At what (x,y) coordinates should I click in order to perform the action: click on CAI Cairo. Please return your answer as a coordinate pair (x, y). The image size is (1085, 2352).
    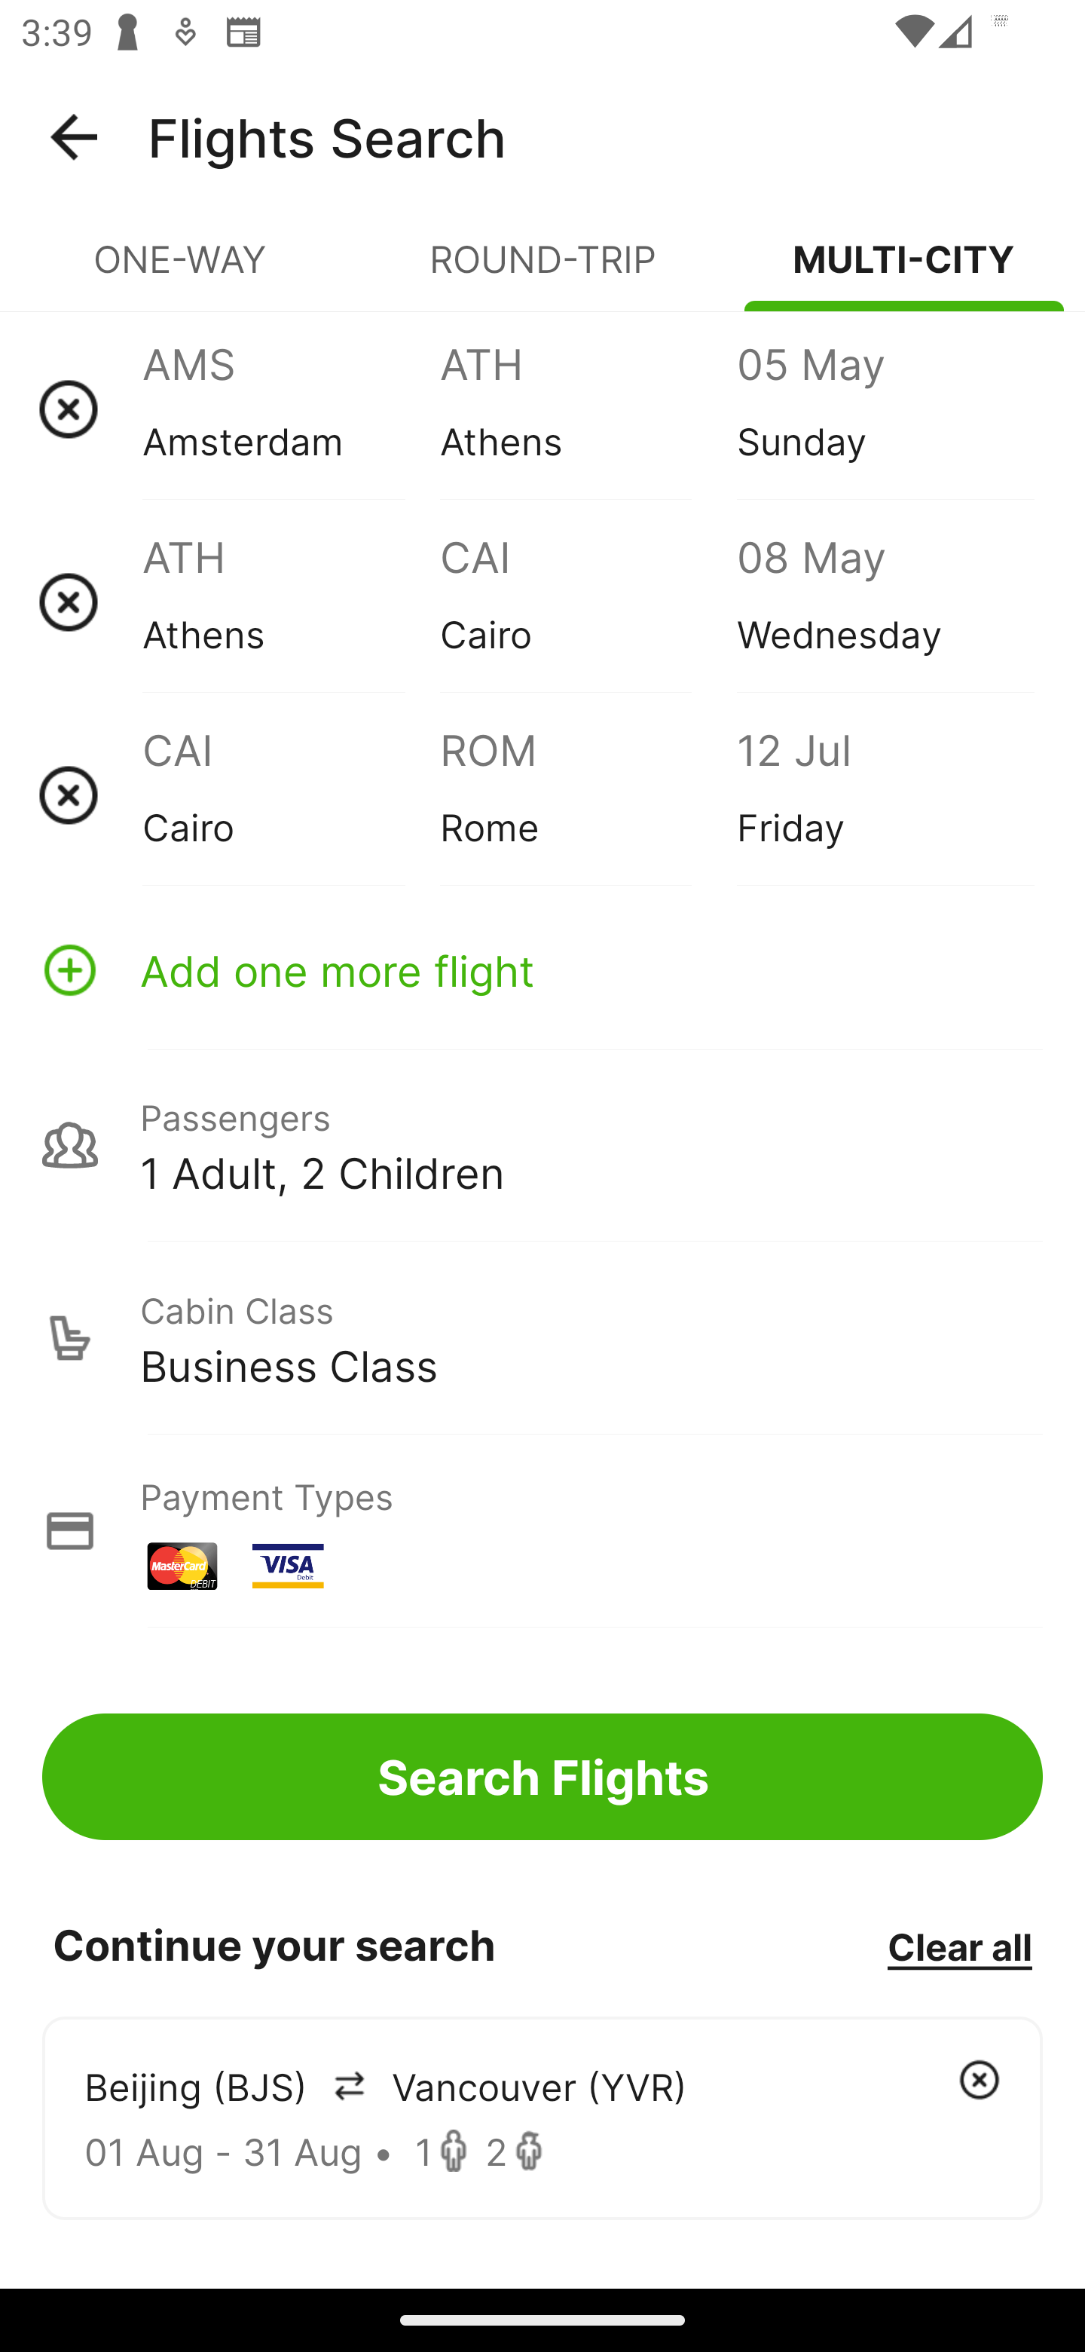
    Looking at the image, I should click on (291, 795).